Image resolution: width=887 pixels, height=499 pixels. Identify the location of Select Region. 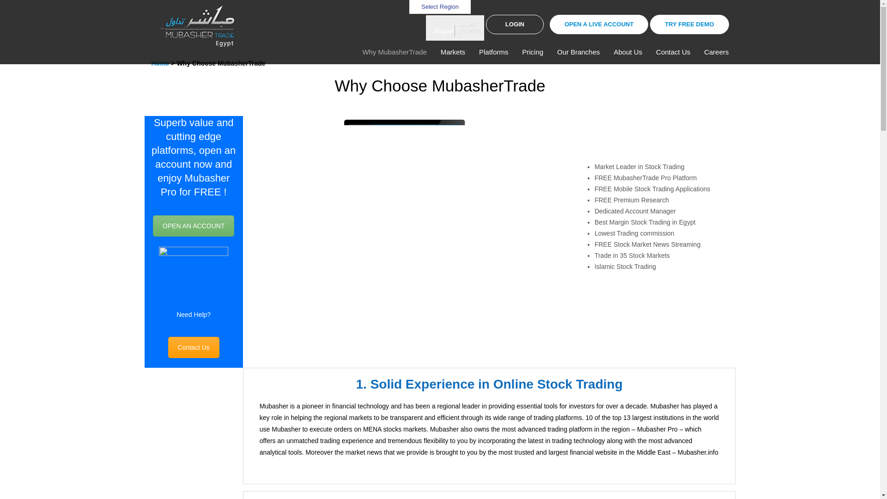
(440, 7).